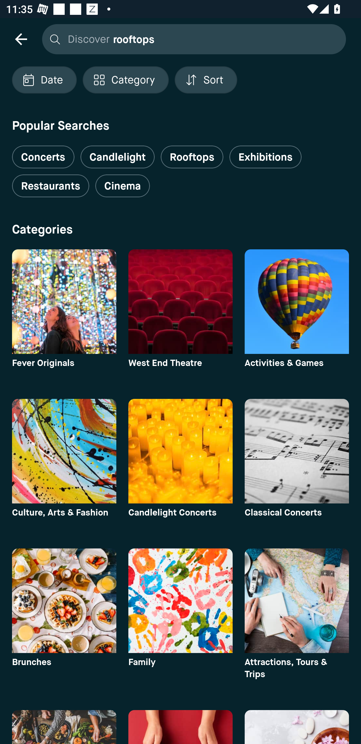 The image size is (361, 744). I want to click on Exhibitions, so click(265, 157).